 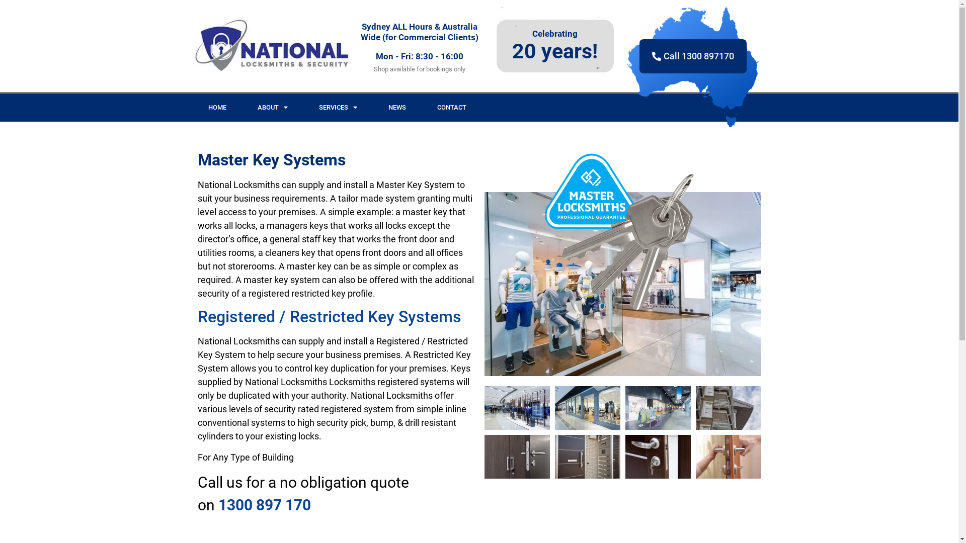 I want to click on 1300 897 170, so click(x=265, y=505).